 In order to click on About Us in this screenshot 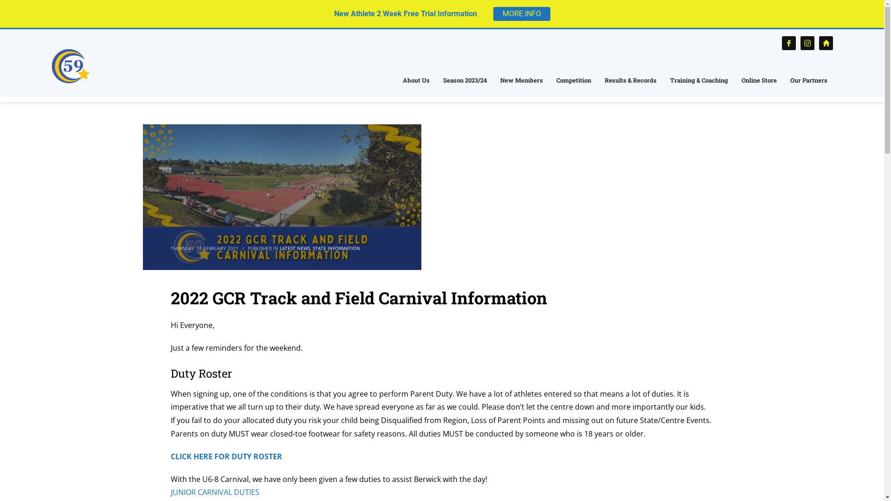, I will do `click(416, 80)`.